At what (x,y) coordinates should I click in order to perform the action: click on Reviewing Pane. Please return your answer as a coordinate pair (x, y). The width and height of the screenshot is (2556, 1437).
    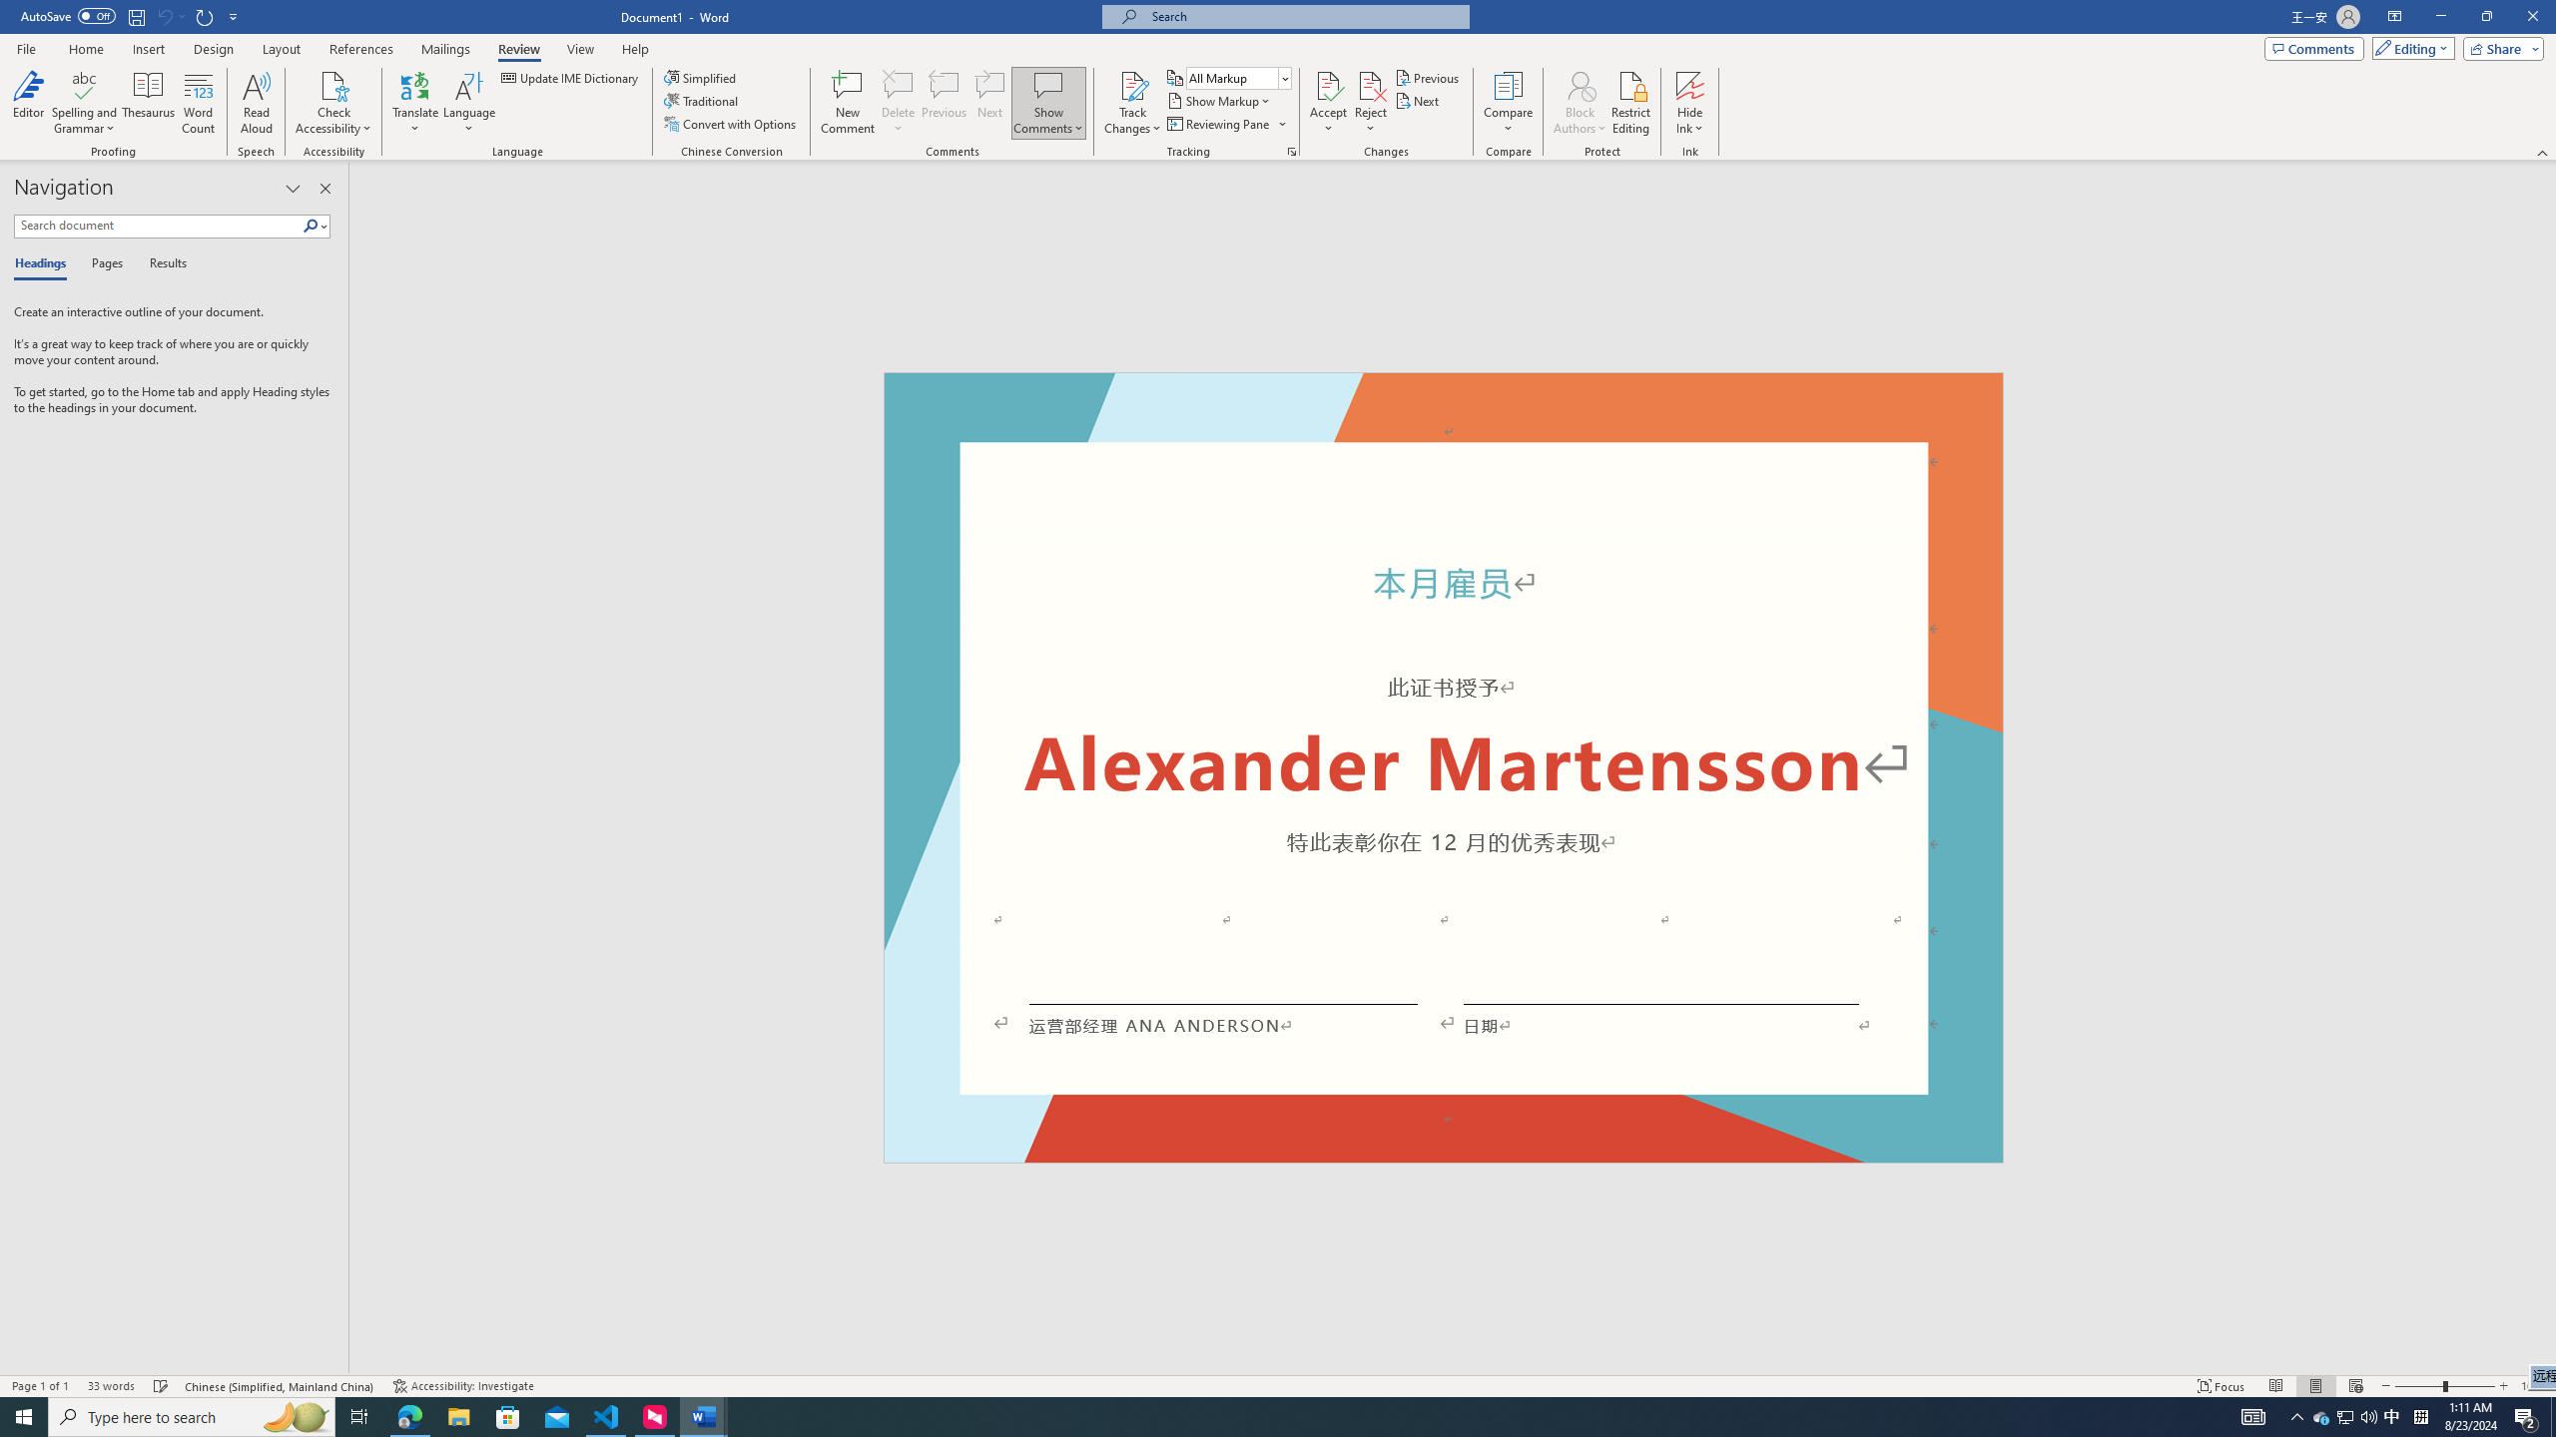
    Looking at the image, I should click on (1218, 124).